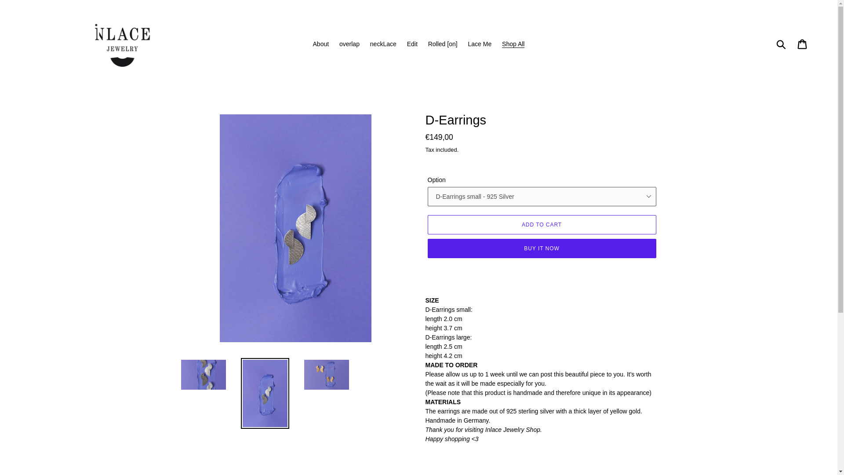  I want to click on neckLace, so click(383, 44).